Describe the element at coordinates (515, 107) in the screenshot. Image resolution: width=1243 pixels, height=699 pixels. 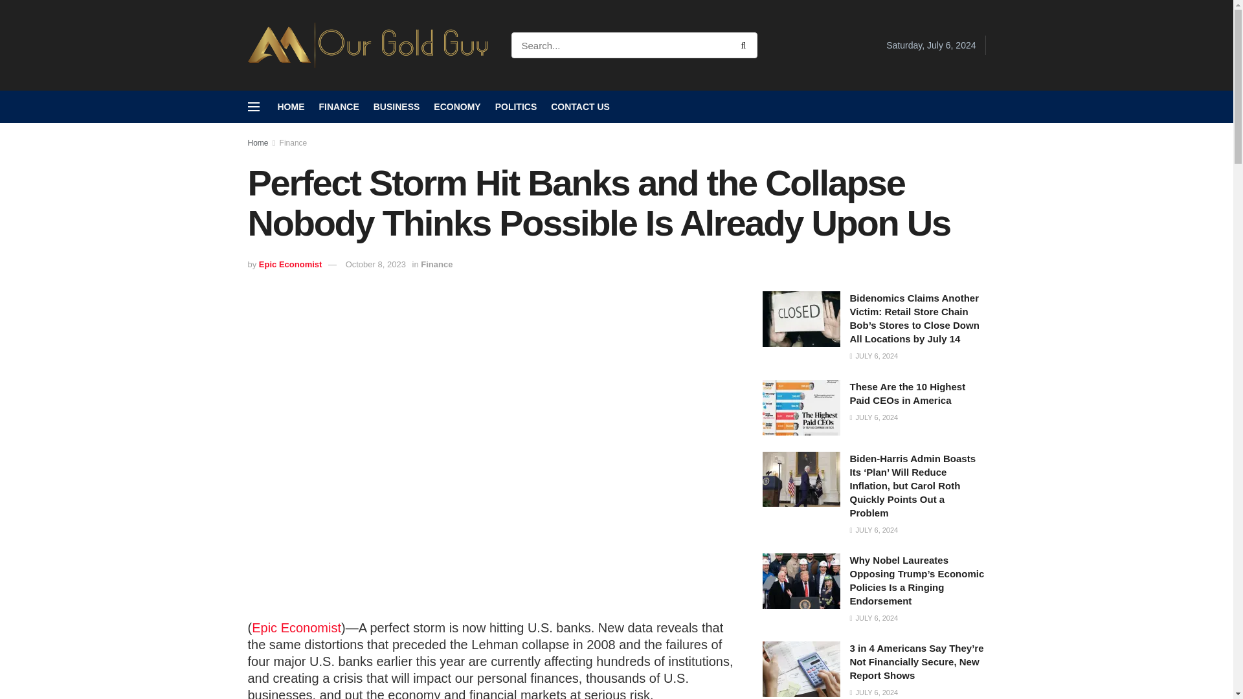
I see `POLITICS` at that location.